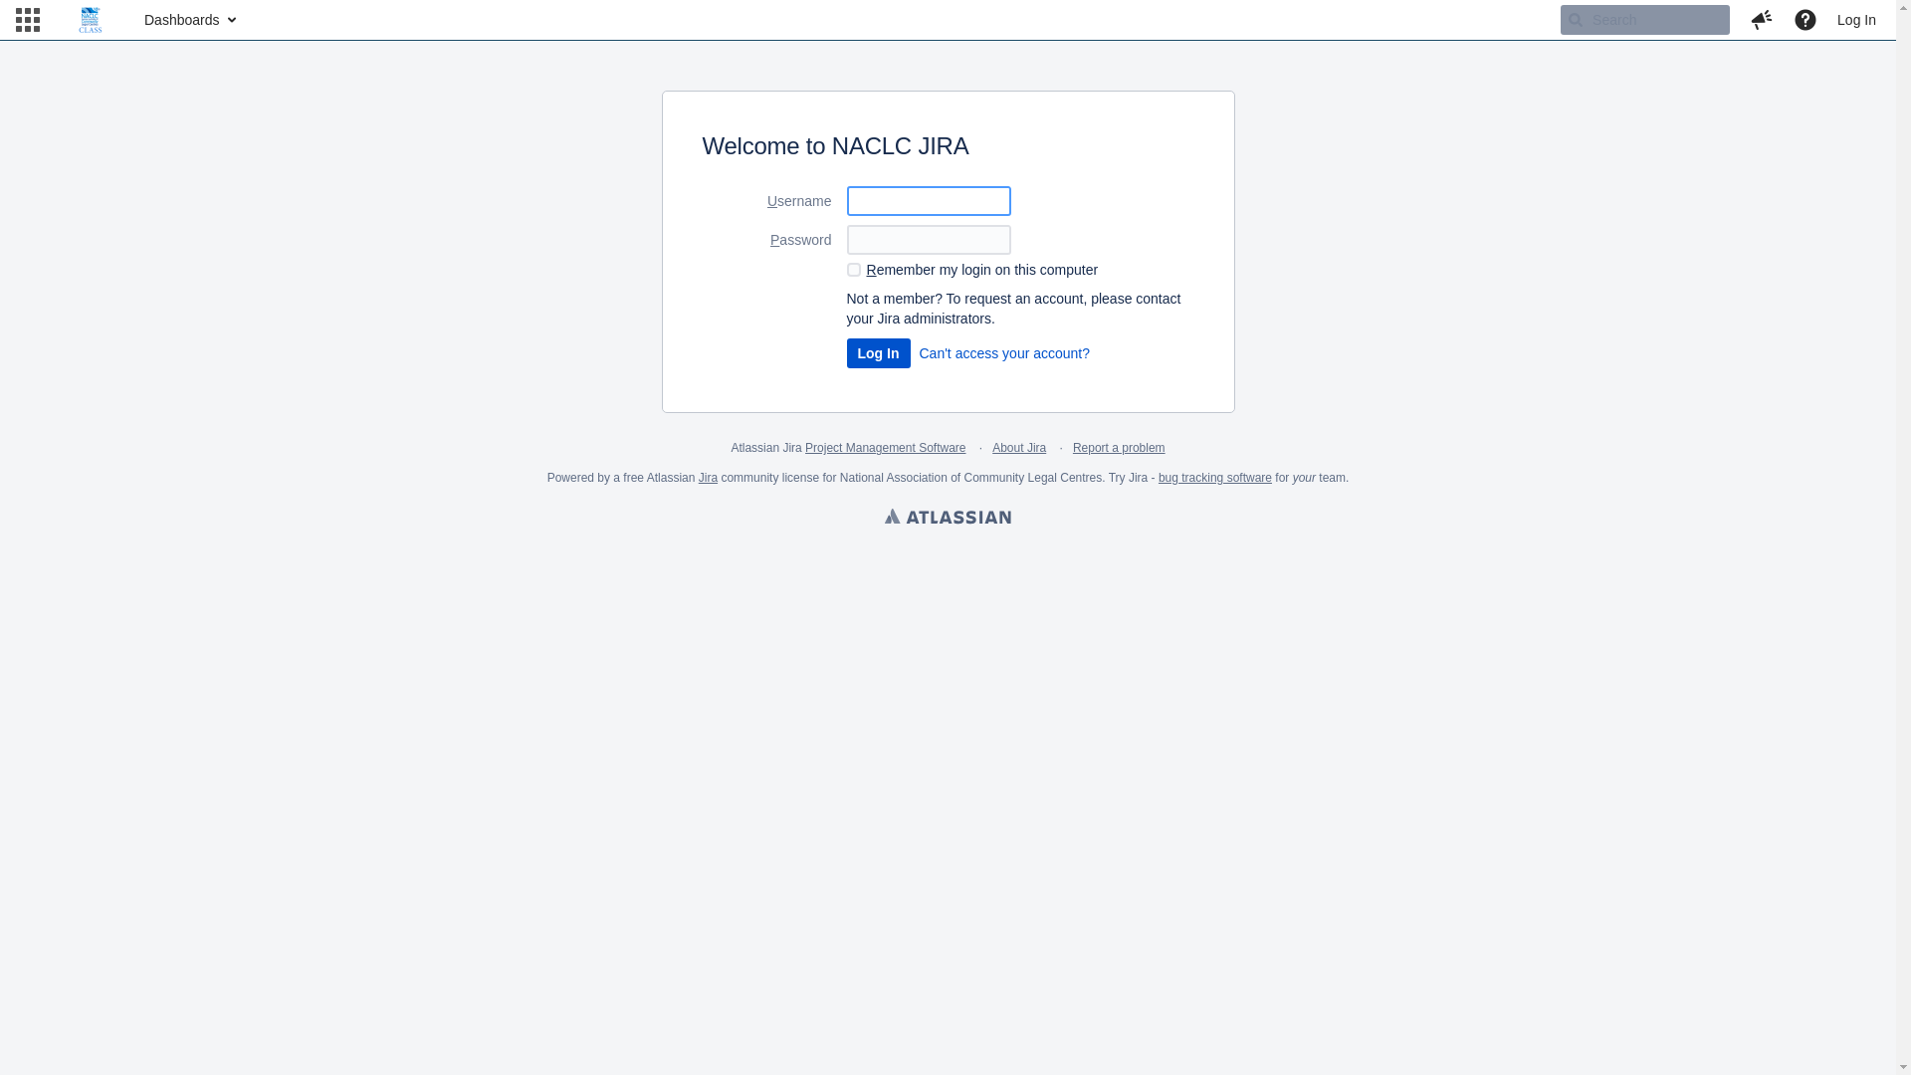 The height and width of the screenshot is (1075, 1911). What do you see at coordinates (948, 519) in the screenshot?
I see `Atlassian` at bounding box center [948, 519].